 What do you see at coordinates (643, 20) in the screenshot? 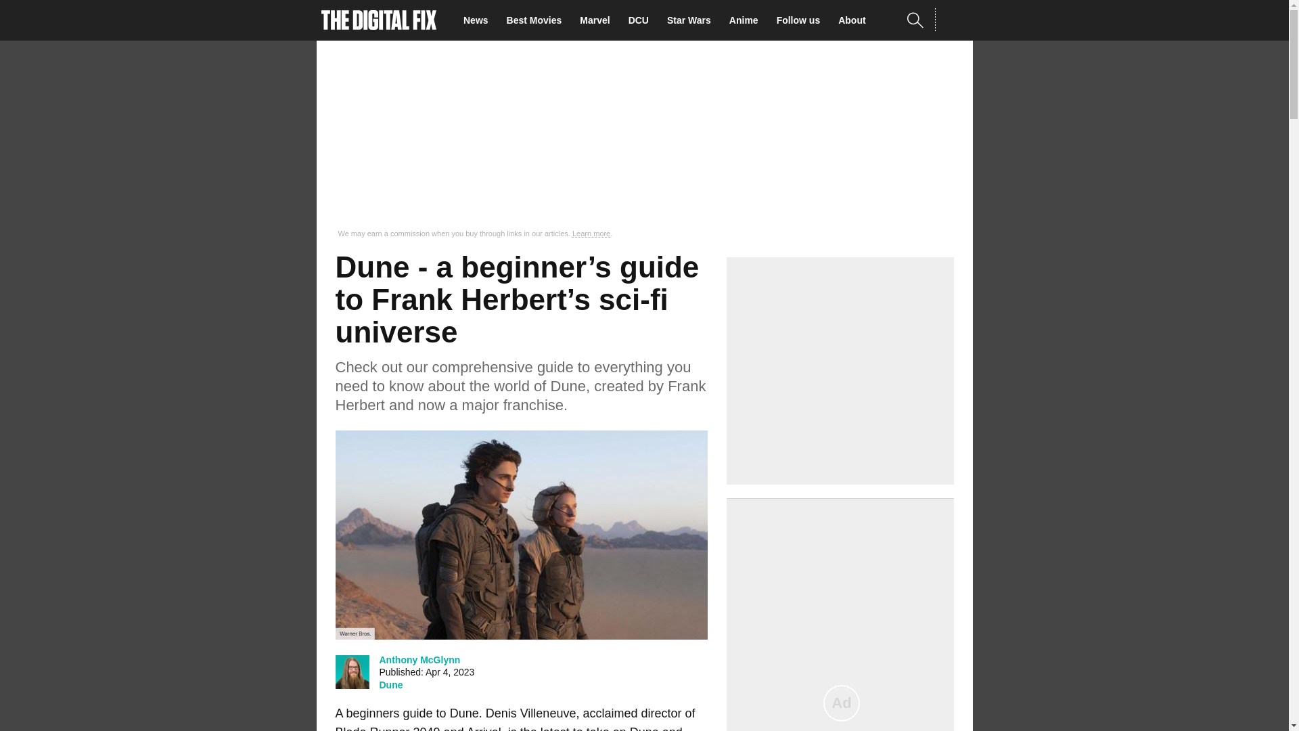
I see `DCU` at bounding box center [643, 20].